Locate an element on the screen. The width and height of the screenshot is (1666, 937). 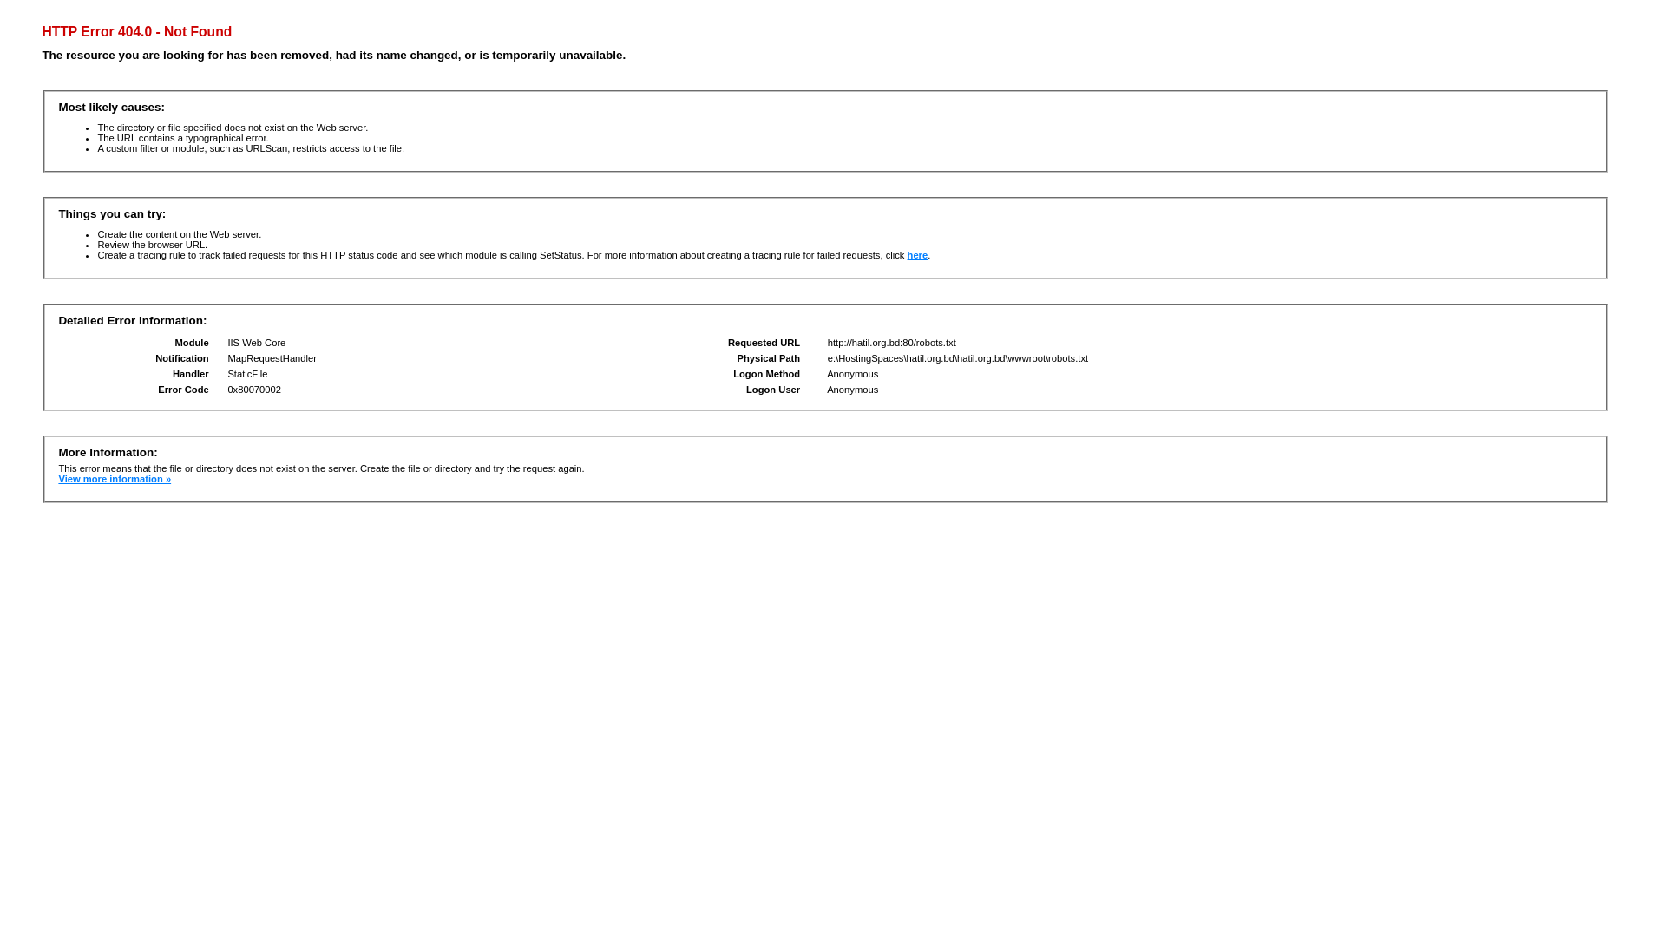
here is located at coordinates (918, 255).